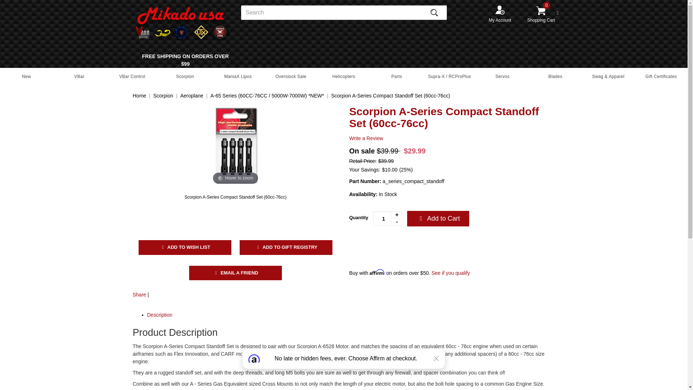 The image size is (693, 390). Describe the element at coordinates (139, 96) in the screenshot. I see `Home` at that location.